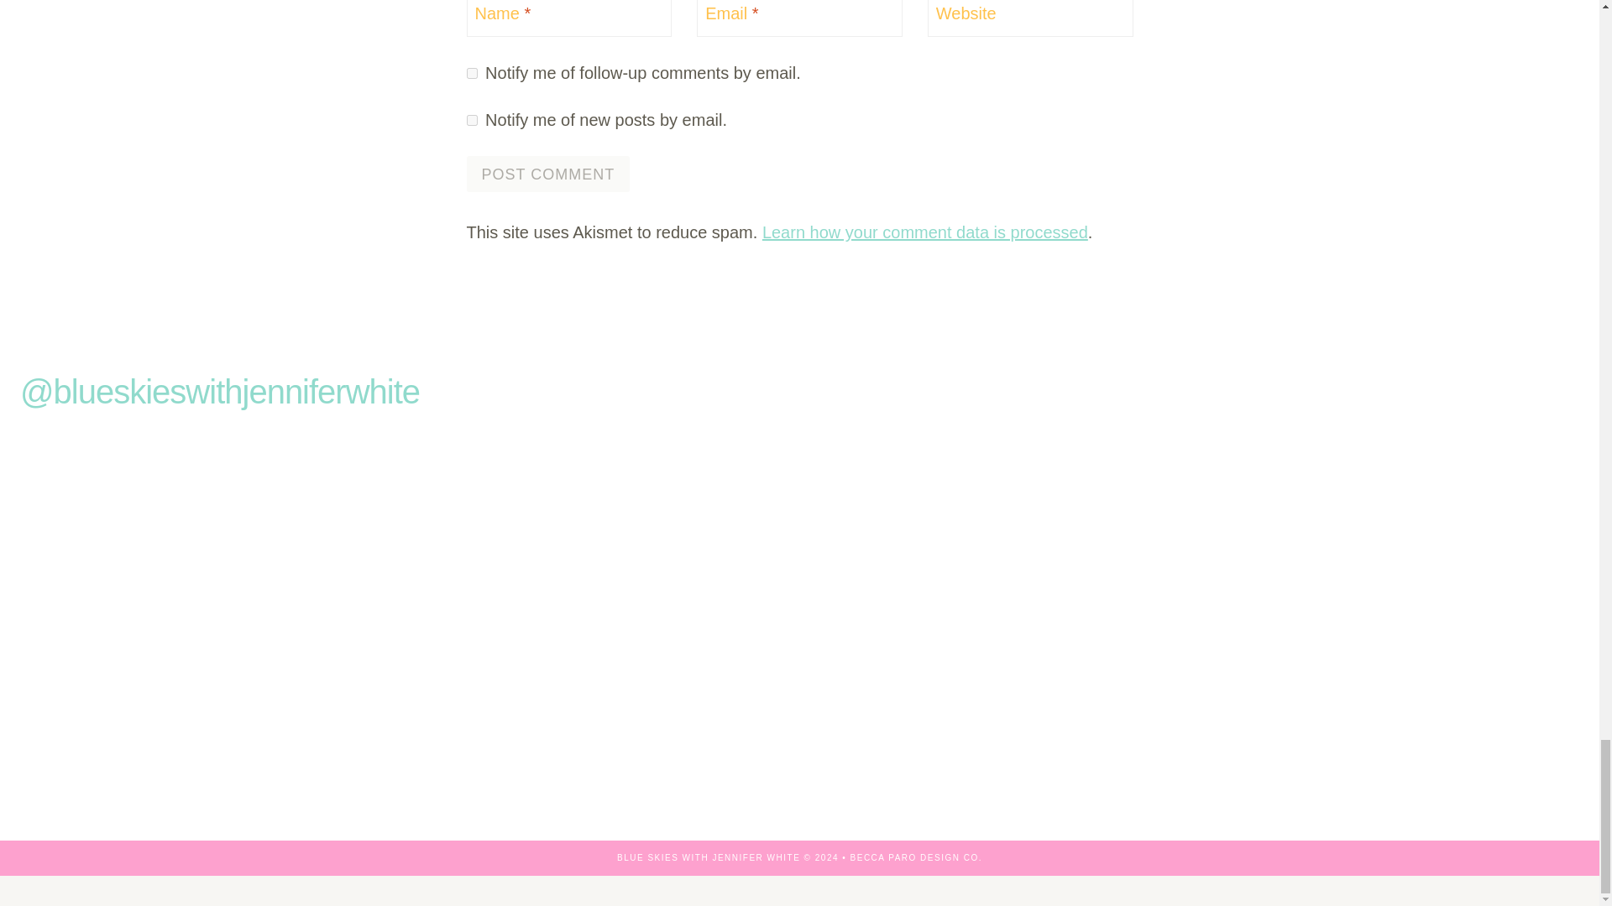 The width and height of the screenshot is (1612, 906). What do you see at coordinates (548, 173) in the screenshot?
I see `Post Comment` at bounding box center [548, 173].